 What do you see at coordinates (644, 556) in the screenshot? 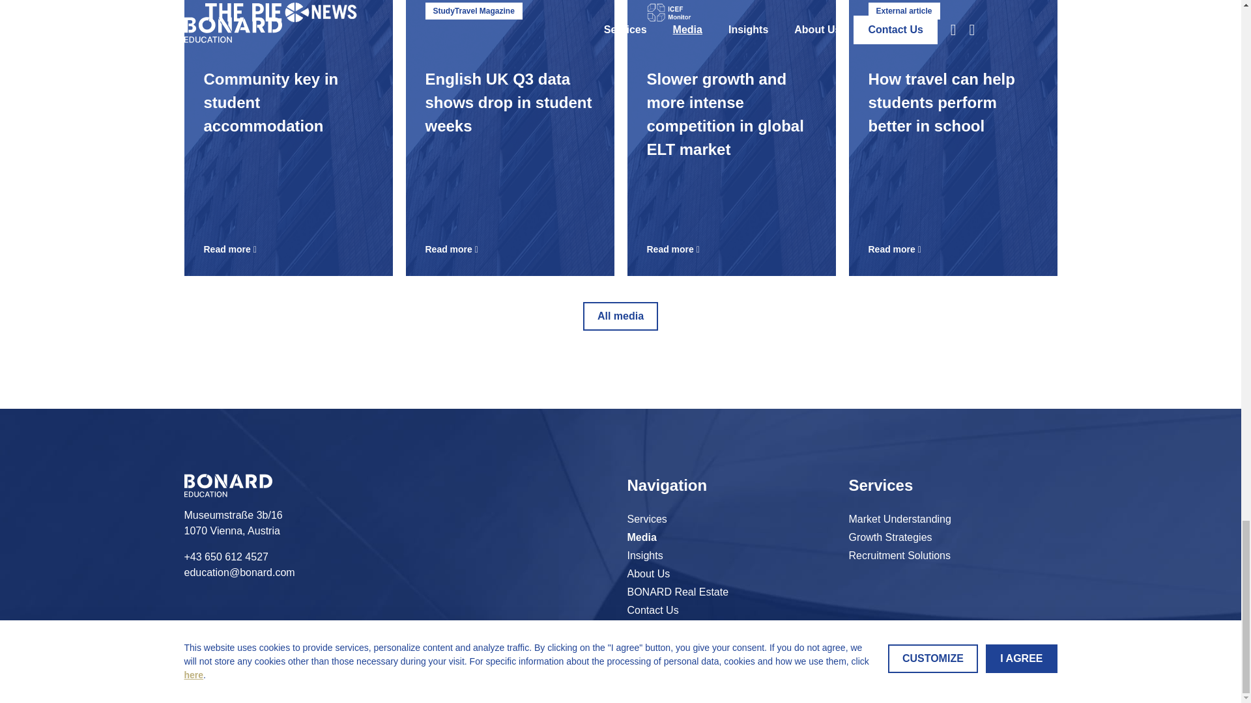
I see `All media` at bounding box center [644, 556].